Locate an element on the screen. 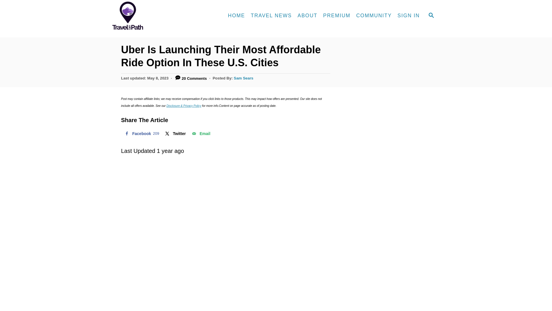  Twitter is located at coordinates (175, 133).